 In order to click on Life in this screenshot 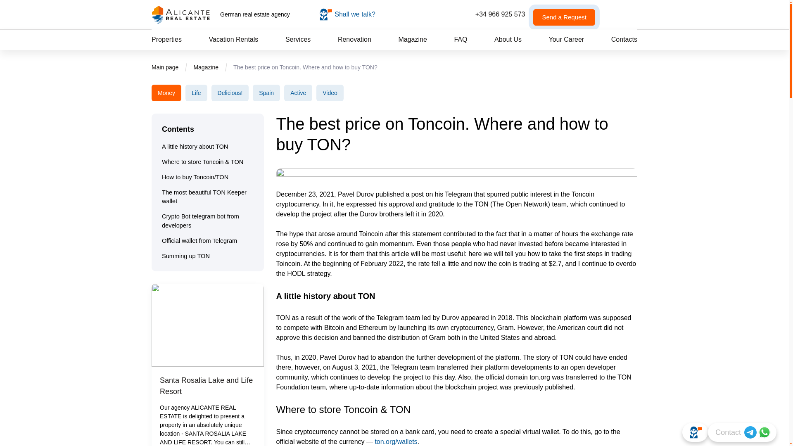, I will do `click(196, 93)`.